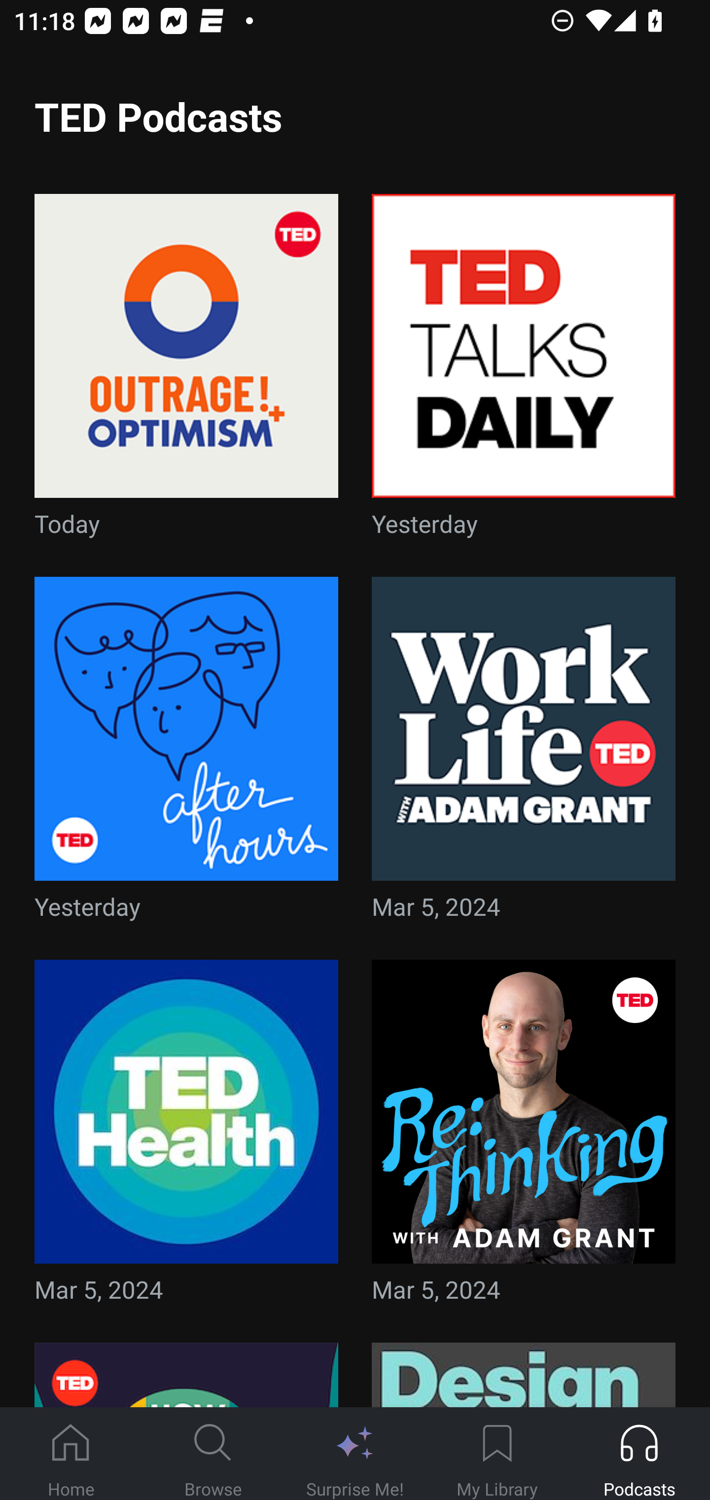 The width and height of the screenshot is (710, 1500). I want to click on Podcasts, so click(639, 1454).